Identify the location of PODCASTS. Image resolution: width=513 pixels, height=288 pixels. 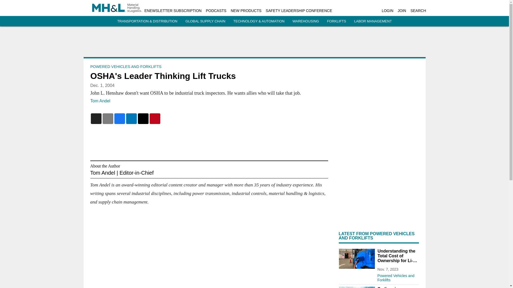
(216, 11).